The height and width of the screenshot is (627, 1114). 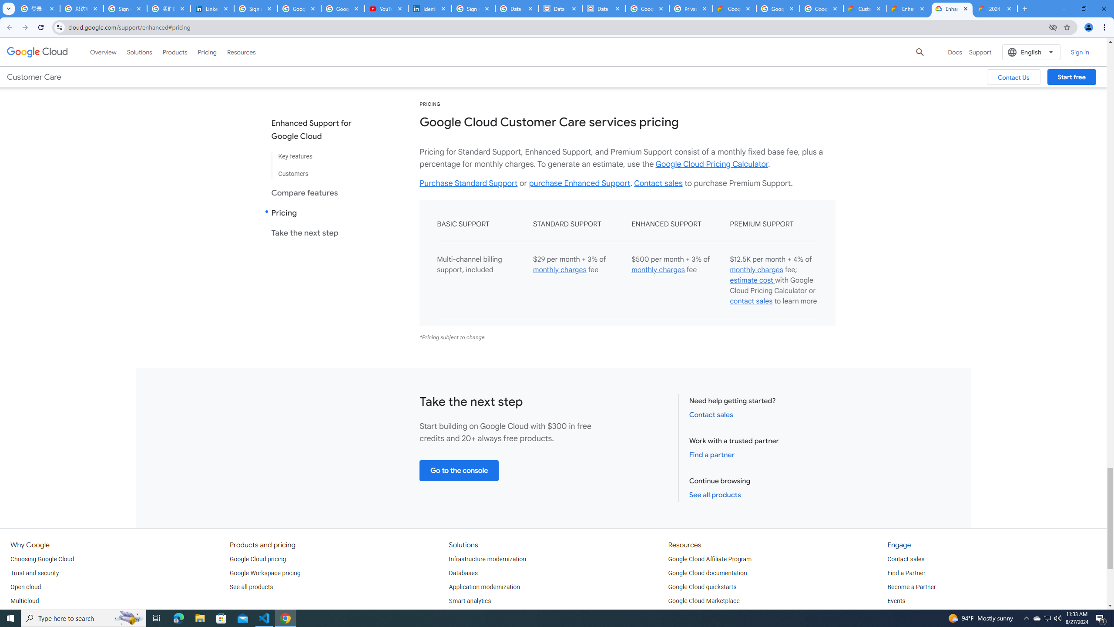 What do you see at coordinates (759, 51) in the screenshot?
I see `Media CDN` at bounding box center [759, 51].